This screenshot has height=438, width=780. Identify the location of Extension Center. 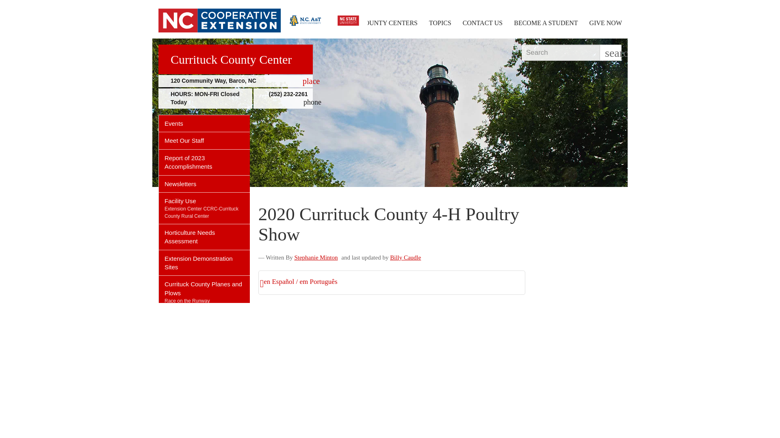
(183, 208).